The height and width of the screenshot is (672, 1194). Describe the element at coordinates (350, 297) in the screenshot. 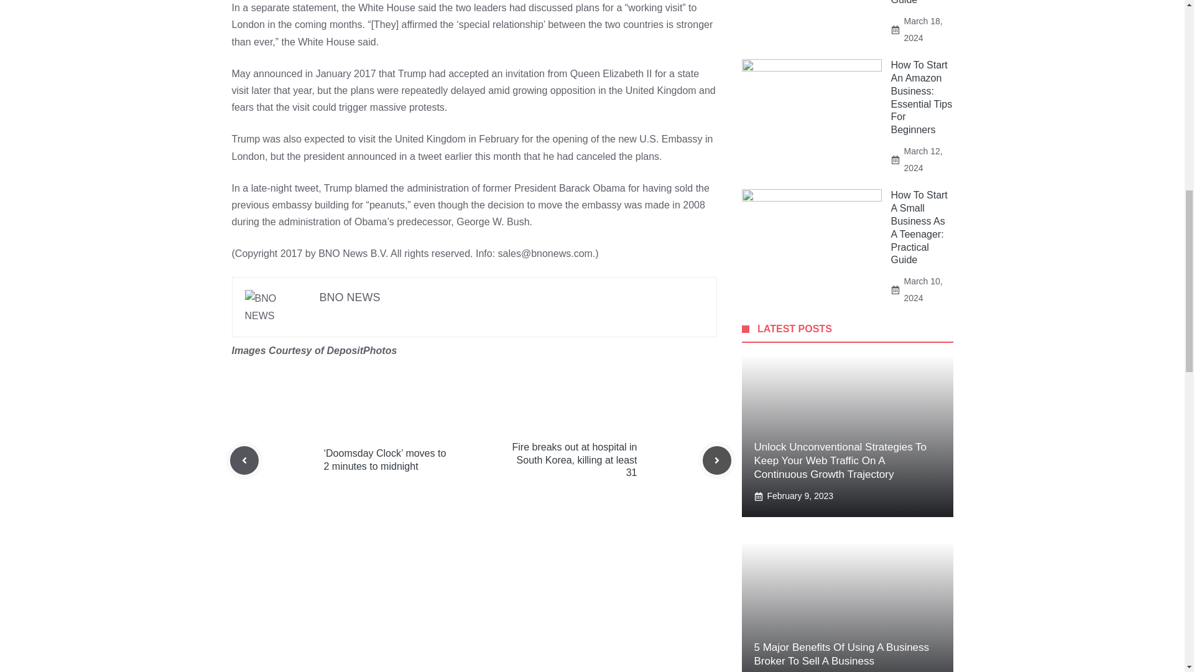

I see `BNO NEWS` at that location.